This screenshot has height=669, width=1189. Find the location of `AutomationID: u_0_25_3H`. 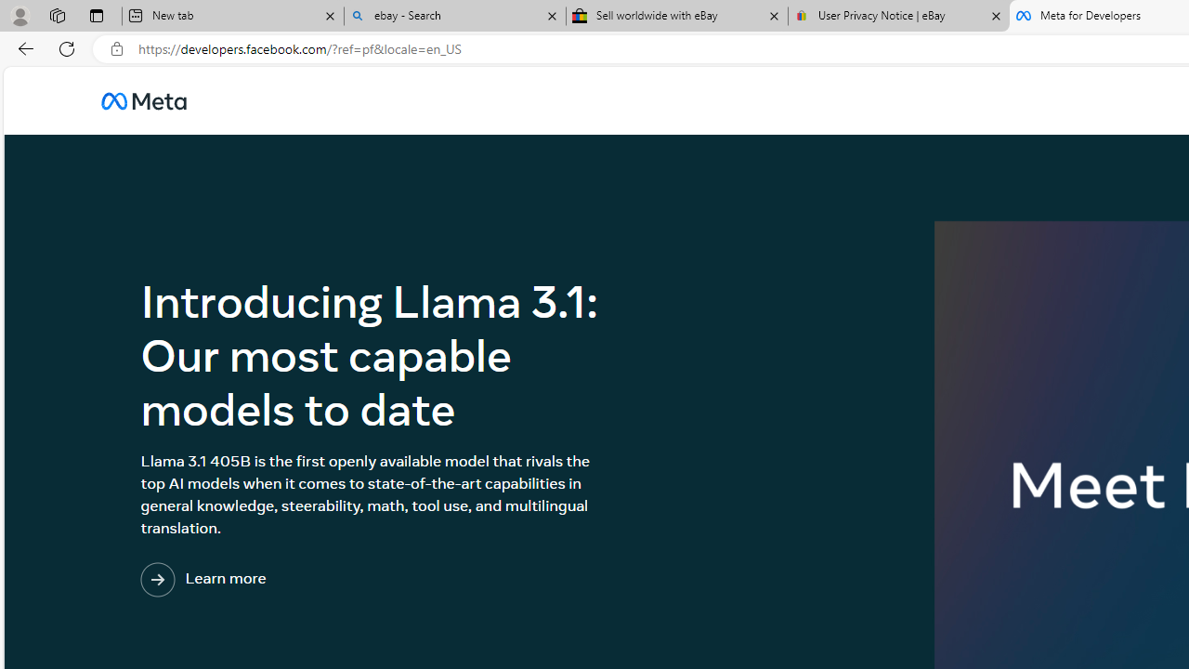

AutomationID: u_0_25_3H is located at coordinates (144, 100).